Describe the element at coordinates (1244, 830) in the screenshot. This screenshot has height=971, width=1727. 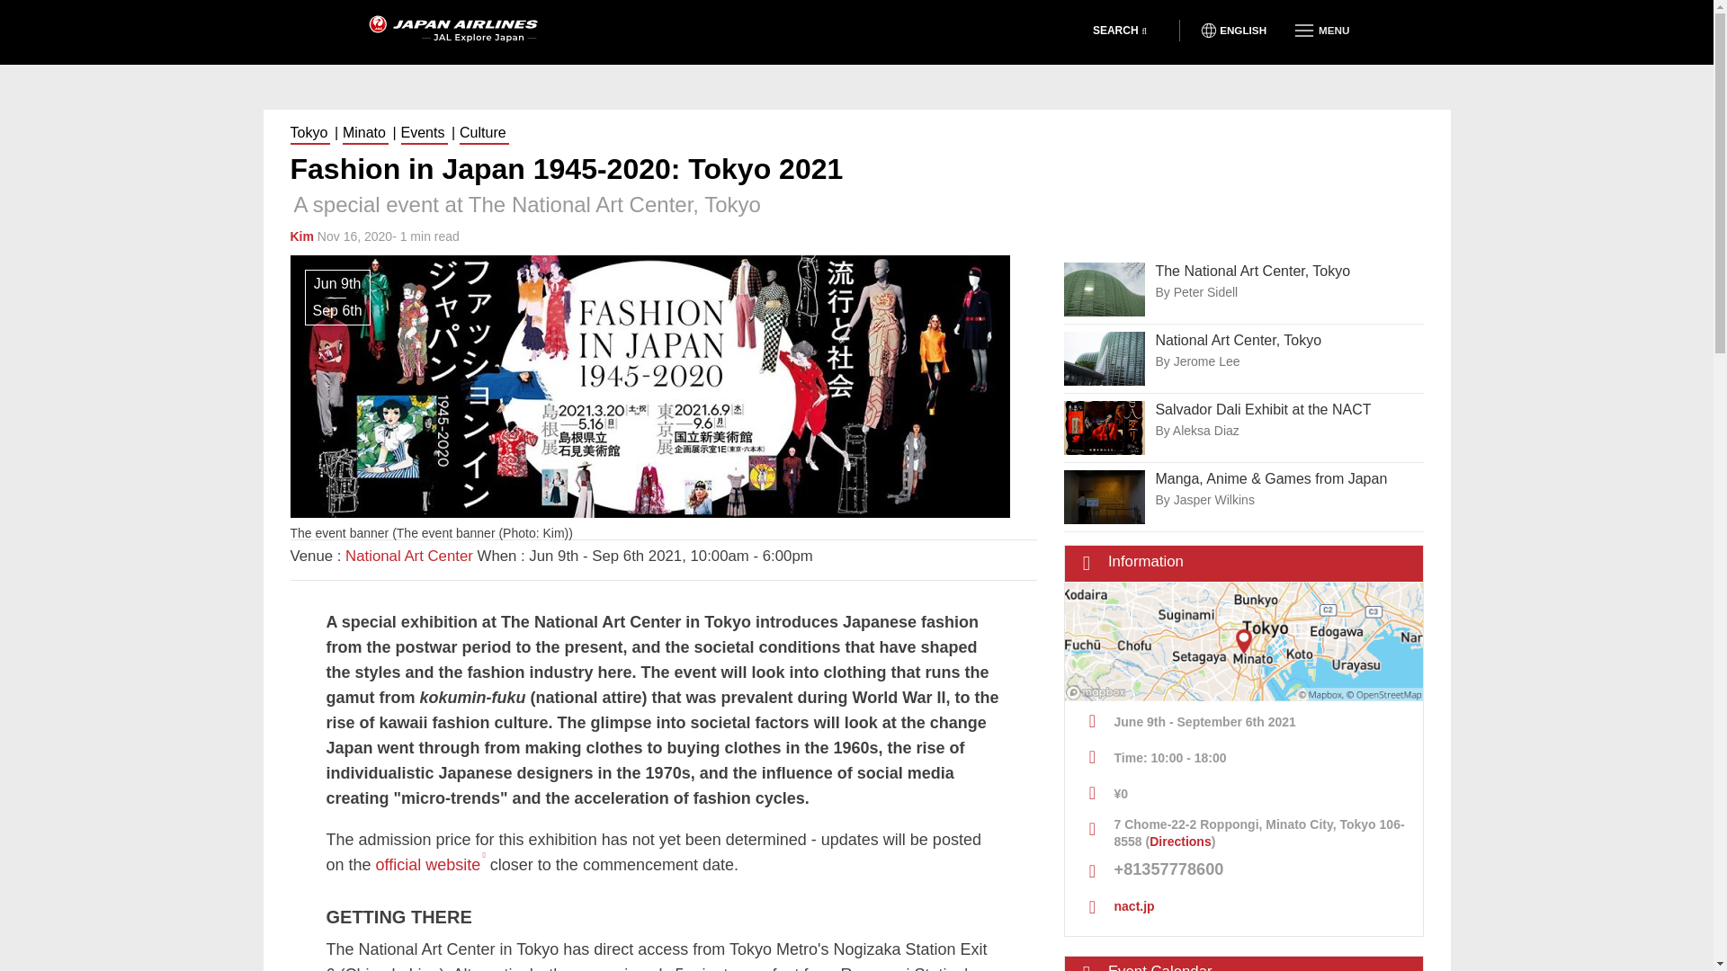
I see `Address` at that location.